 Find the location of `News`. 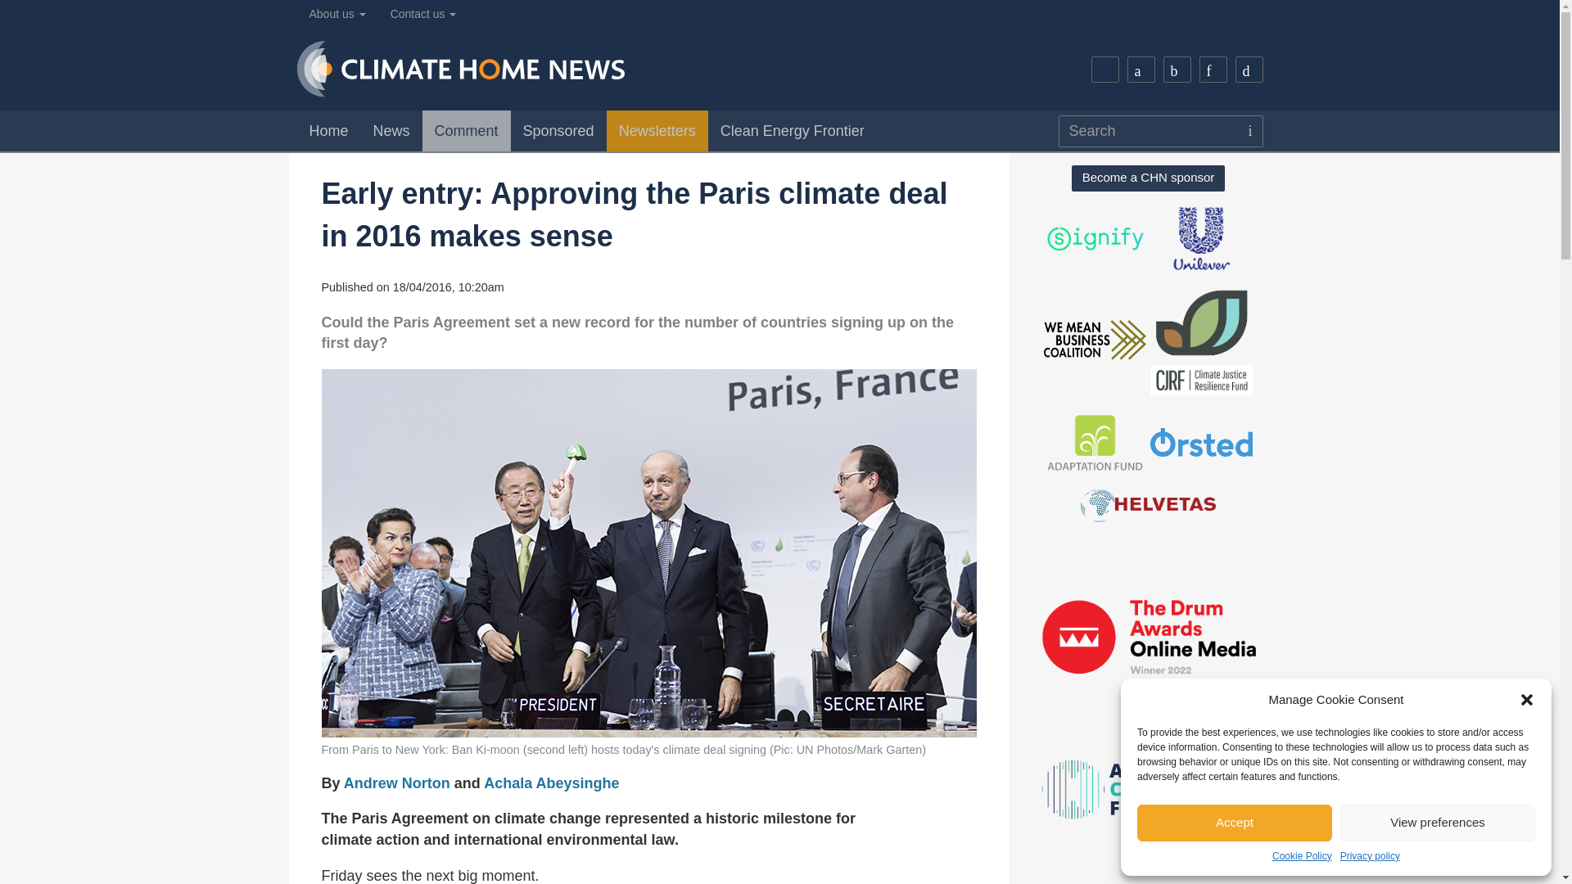

News is located at coordinates (391, 131).